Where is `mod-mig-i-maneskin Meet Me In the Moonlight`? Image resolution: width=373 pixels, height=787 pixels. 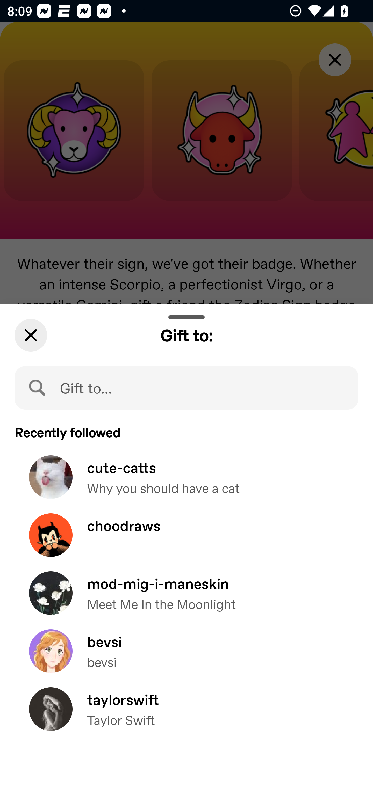 mod-mig-i-maneskin Meet Me In the Moonlight is located at coordinates (187, 601).